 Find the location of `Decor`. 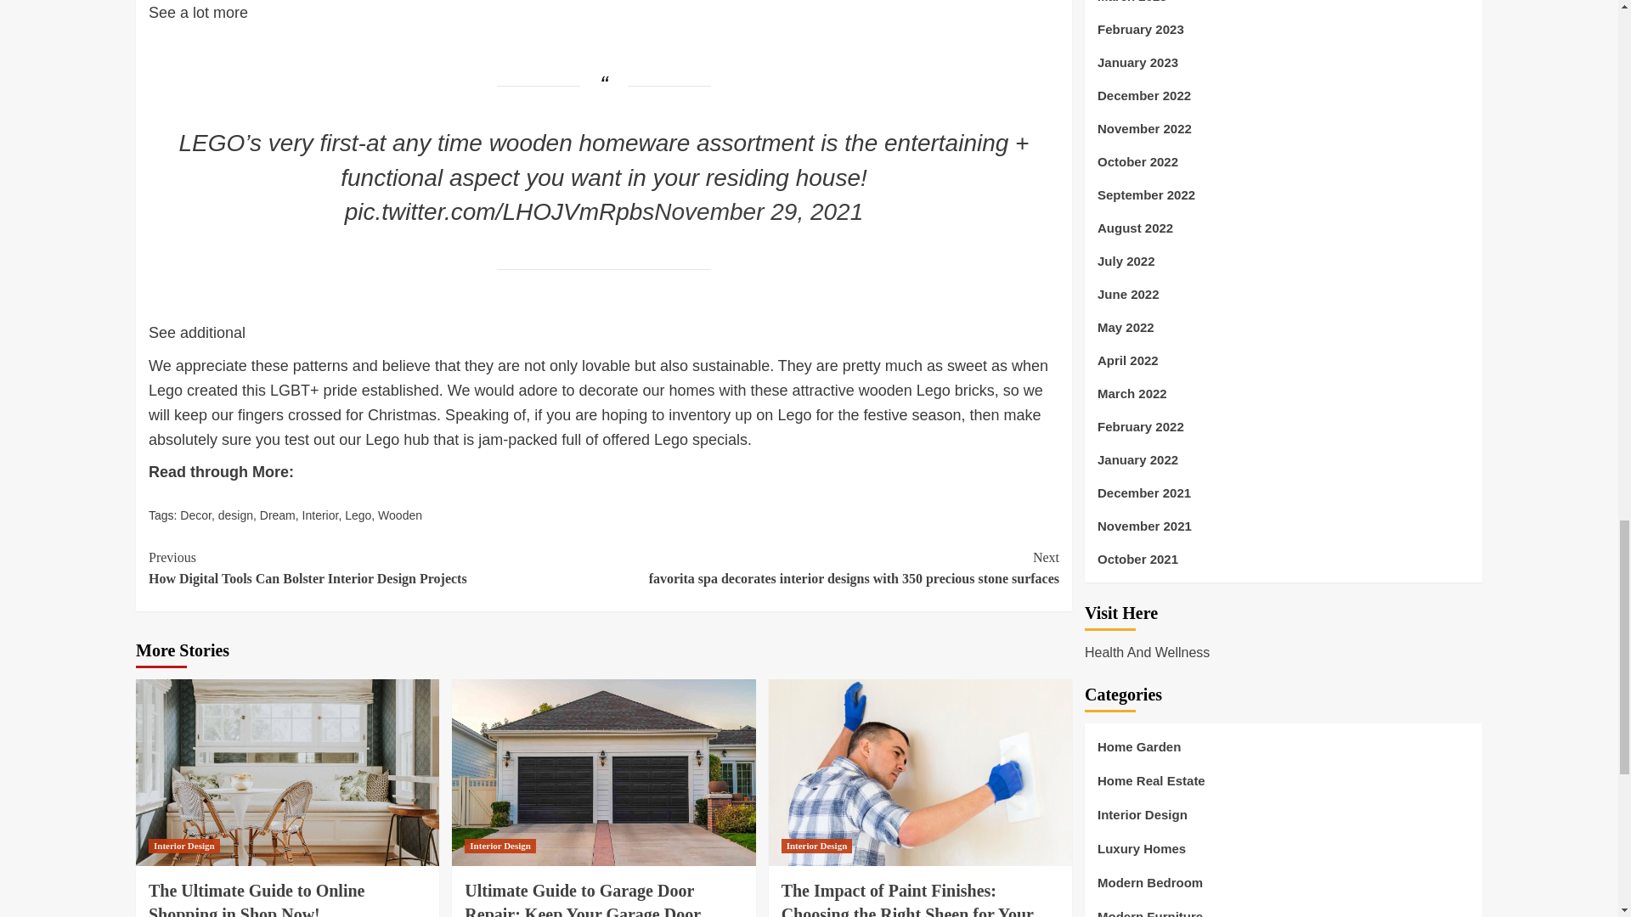

Decor is located at coordinates (195, 515).